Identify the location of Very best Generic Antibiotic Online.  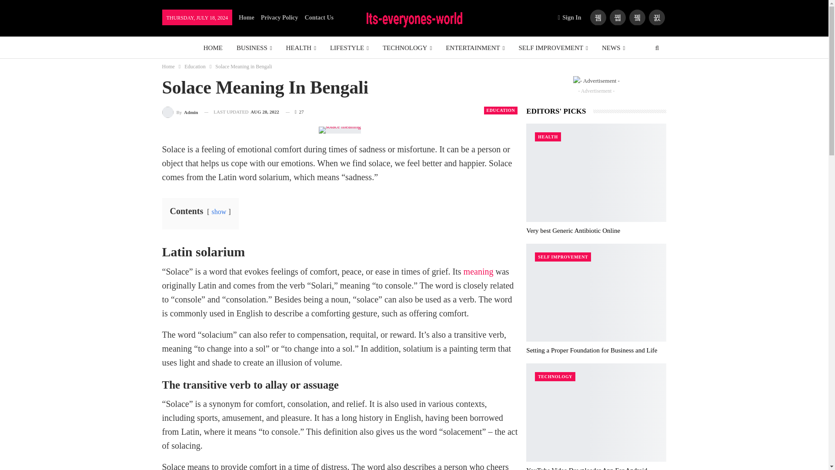
(596, 172).